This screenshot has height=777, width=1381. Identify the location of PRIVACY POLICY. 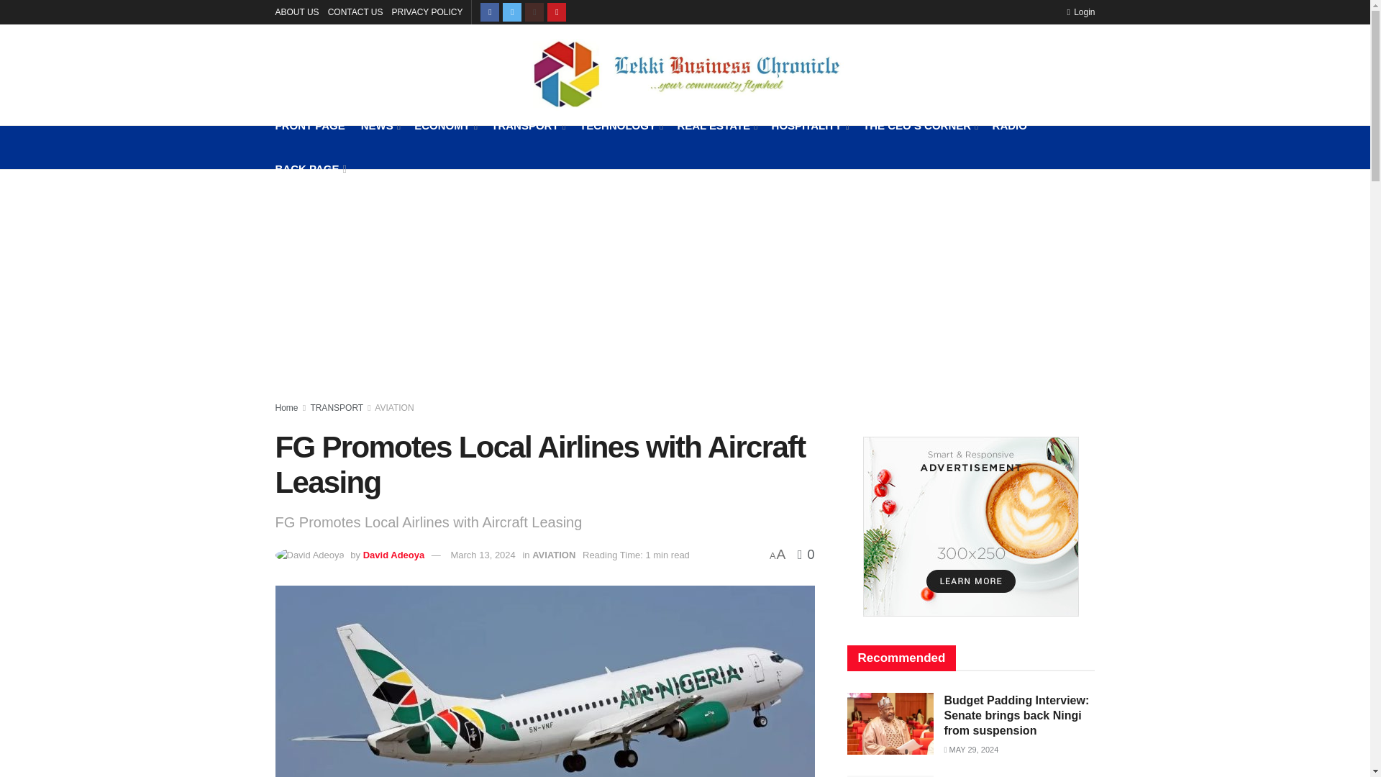
(427, 12).